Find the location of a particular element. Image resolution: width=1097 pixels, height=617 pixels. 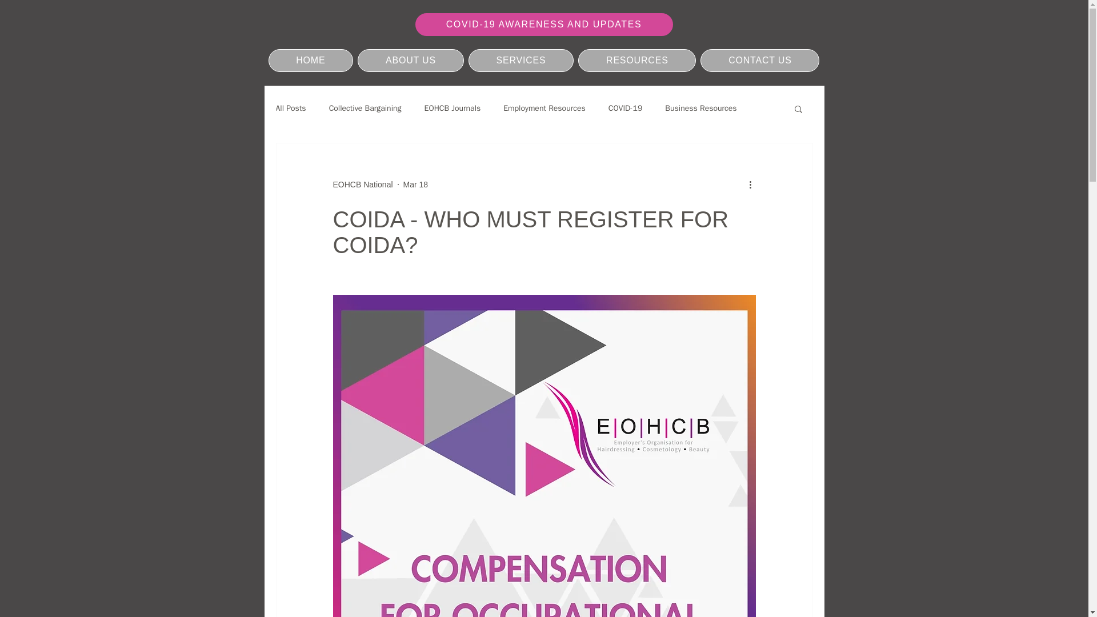

COVID-19 is located at coordinates (626, 109).